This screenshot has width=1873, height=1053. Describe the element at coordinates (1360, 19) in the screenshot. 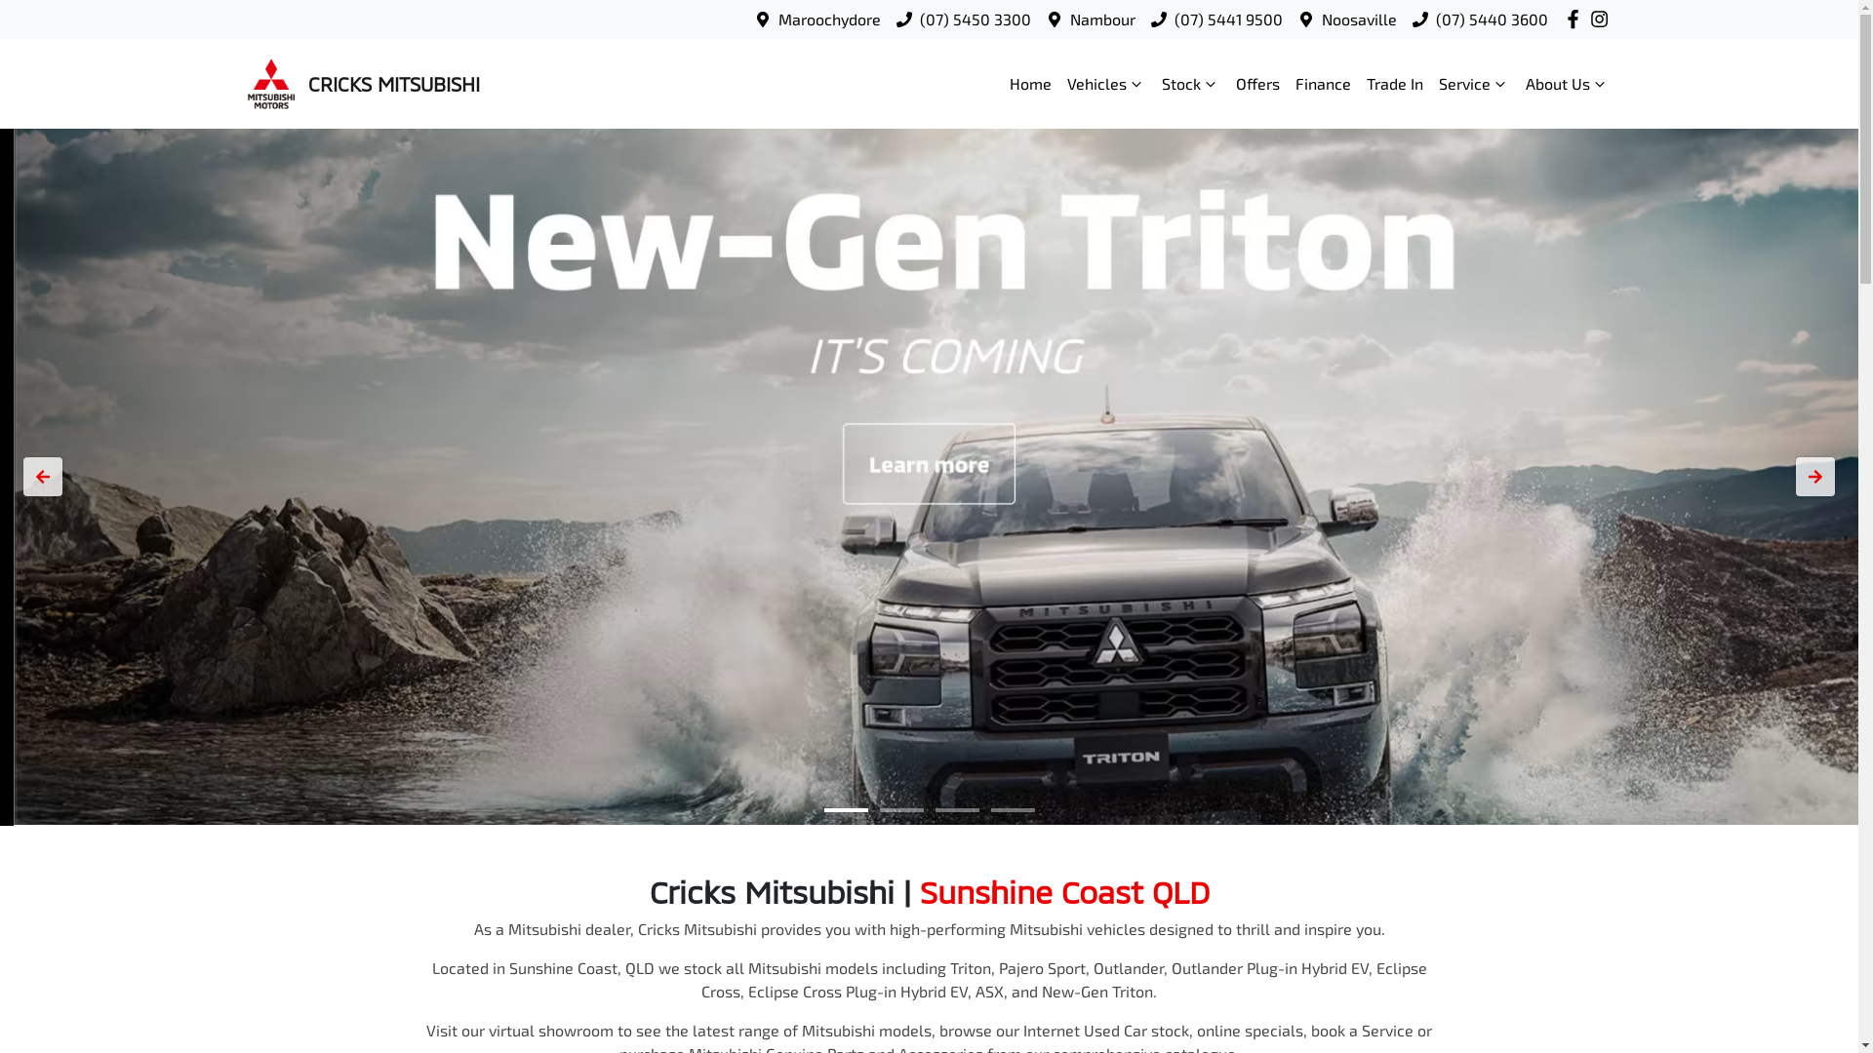

I see `Noosaville` at that location.